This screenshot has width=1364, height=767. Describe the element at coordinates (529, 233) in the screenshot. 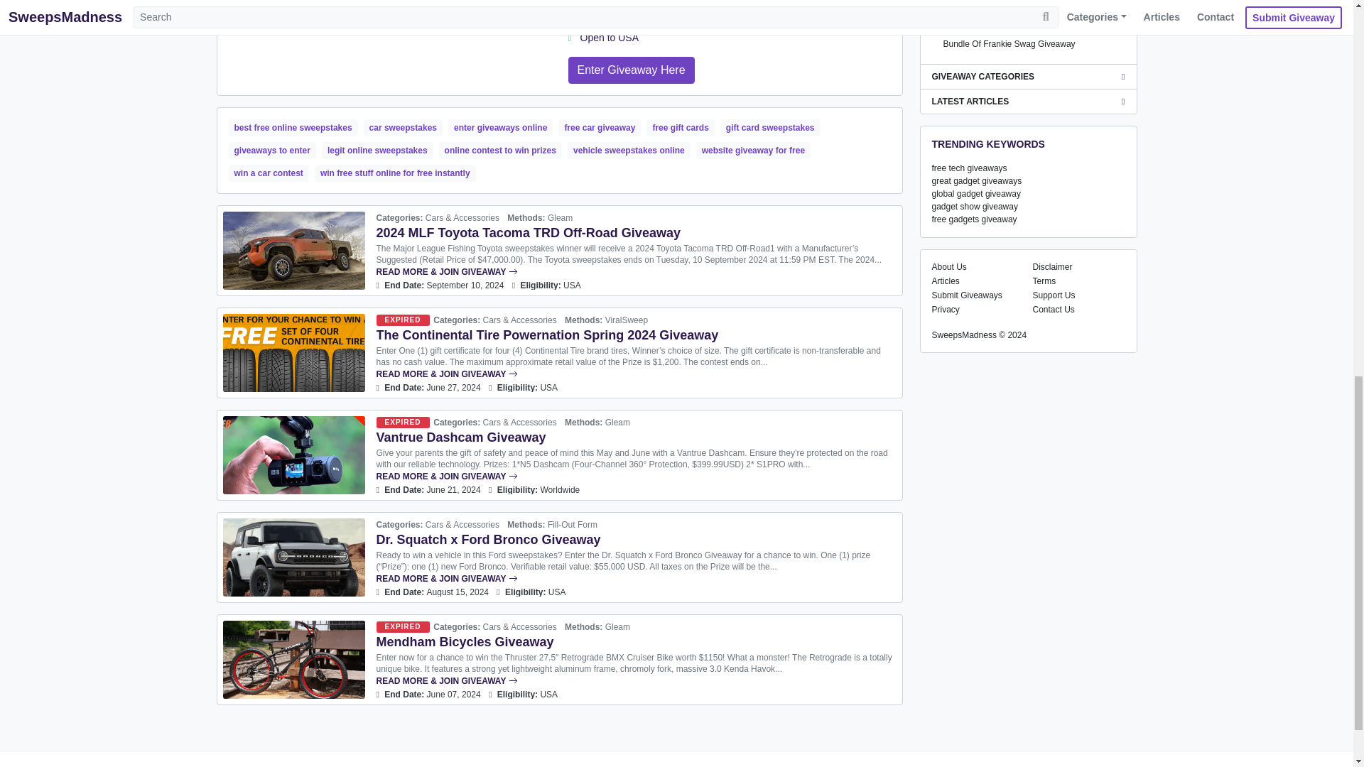

I see `2024 MLF Toyota Tacoma TRD Off-Road Giveaway` at that location.